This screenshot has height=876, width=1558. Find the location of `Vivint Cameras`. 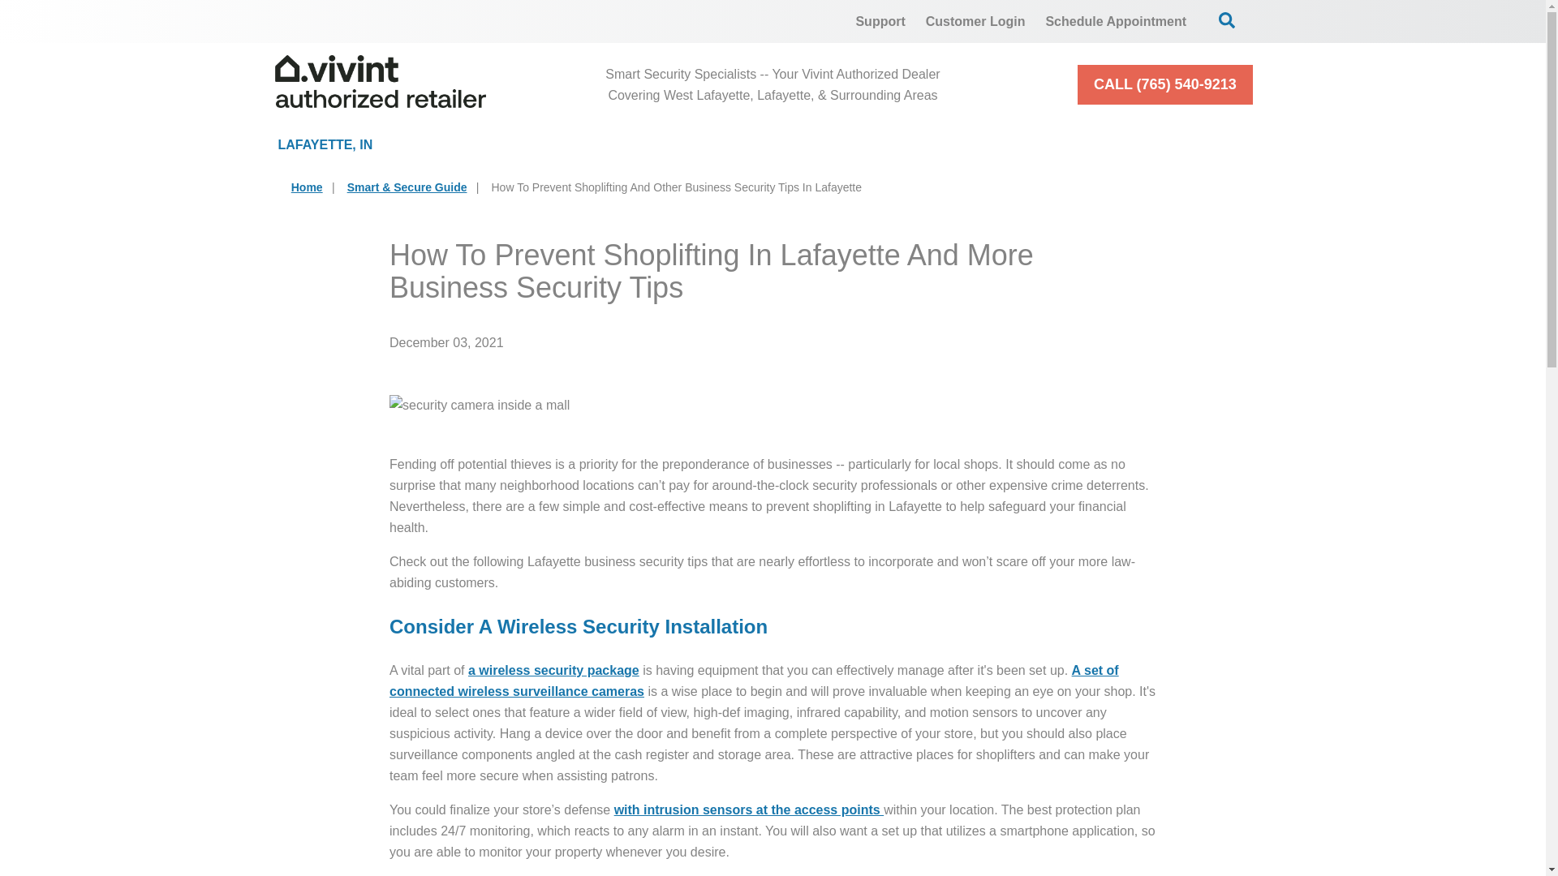

Vivint Cameras is located at coordinates (754, 680).